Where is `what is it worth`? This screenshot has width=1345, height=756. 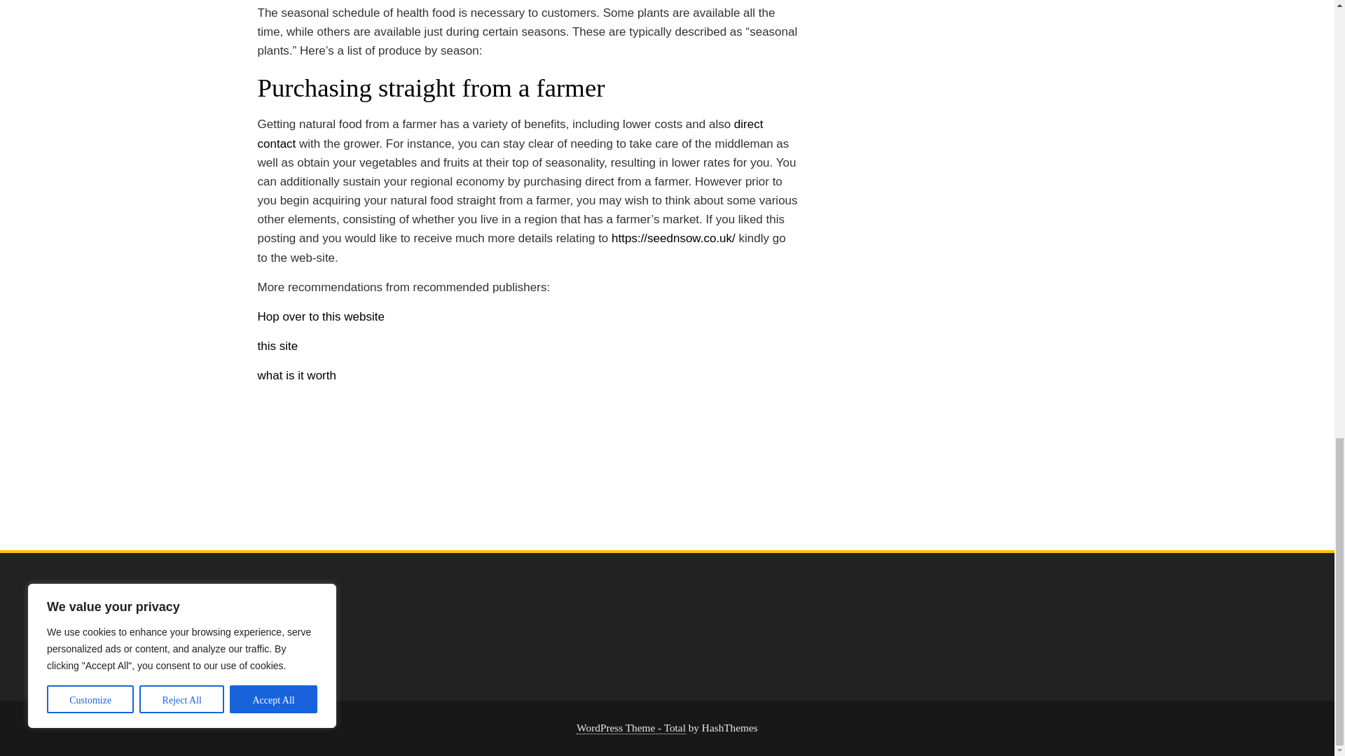
what is it worth is located at coordinates (297, 375).